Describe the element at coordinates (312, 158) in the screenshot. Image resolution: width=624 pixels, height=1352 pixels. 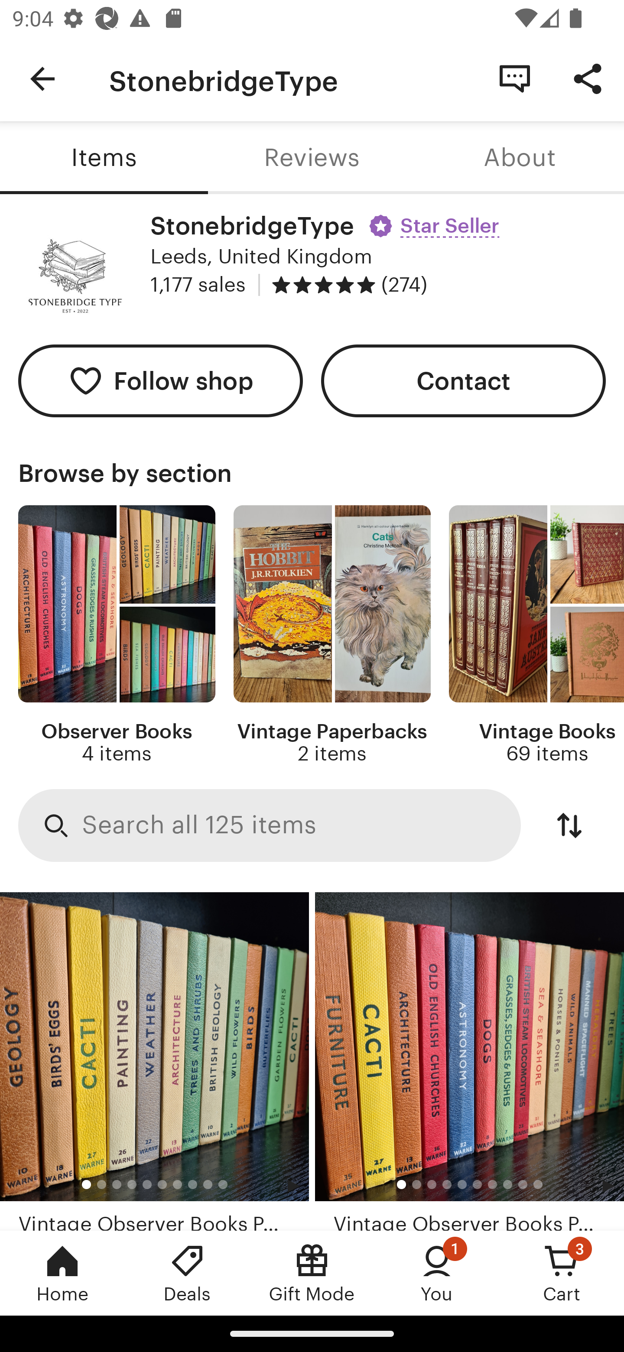
I see `Reviews` at that location.